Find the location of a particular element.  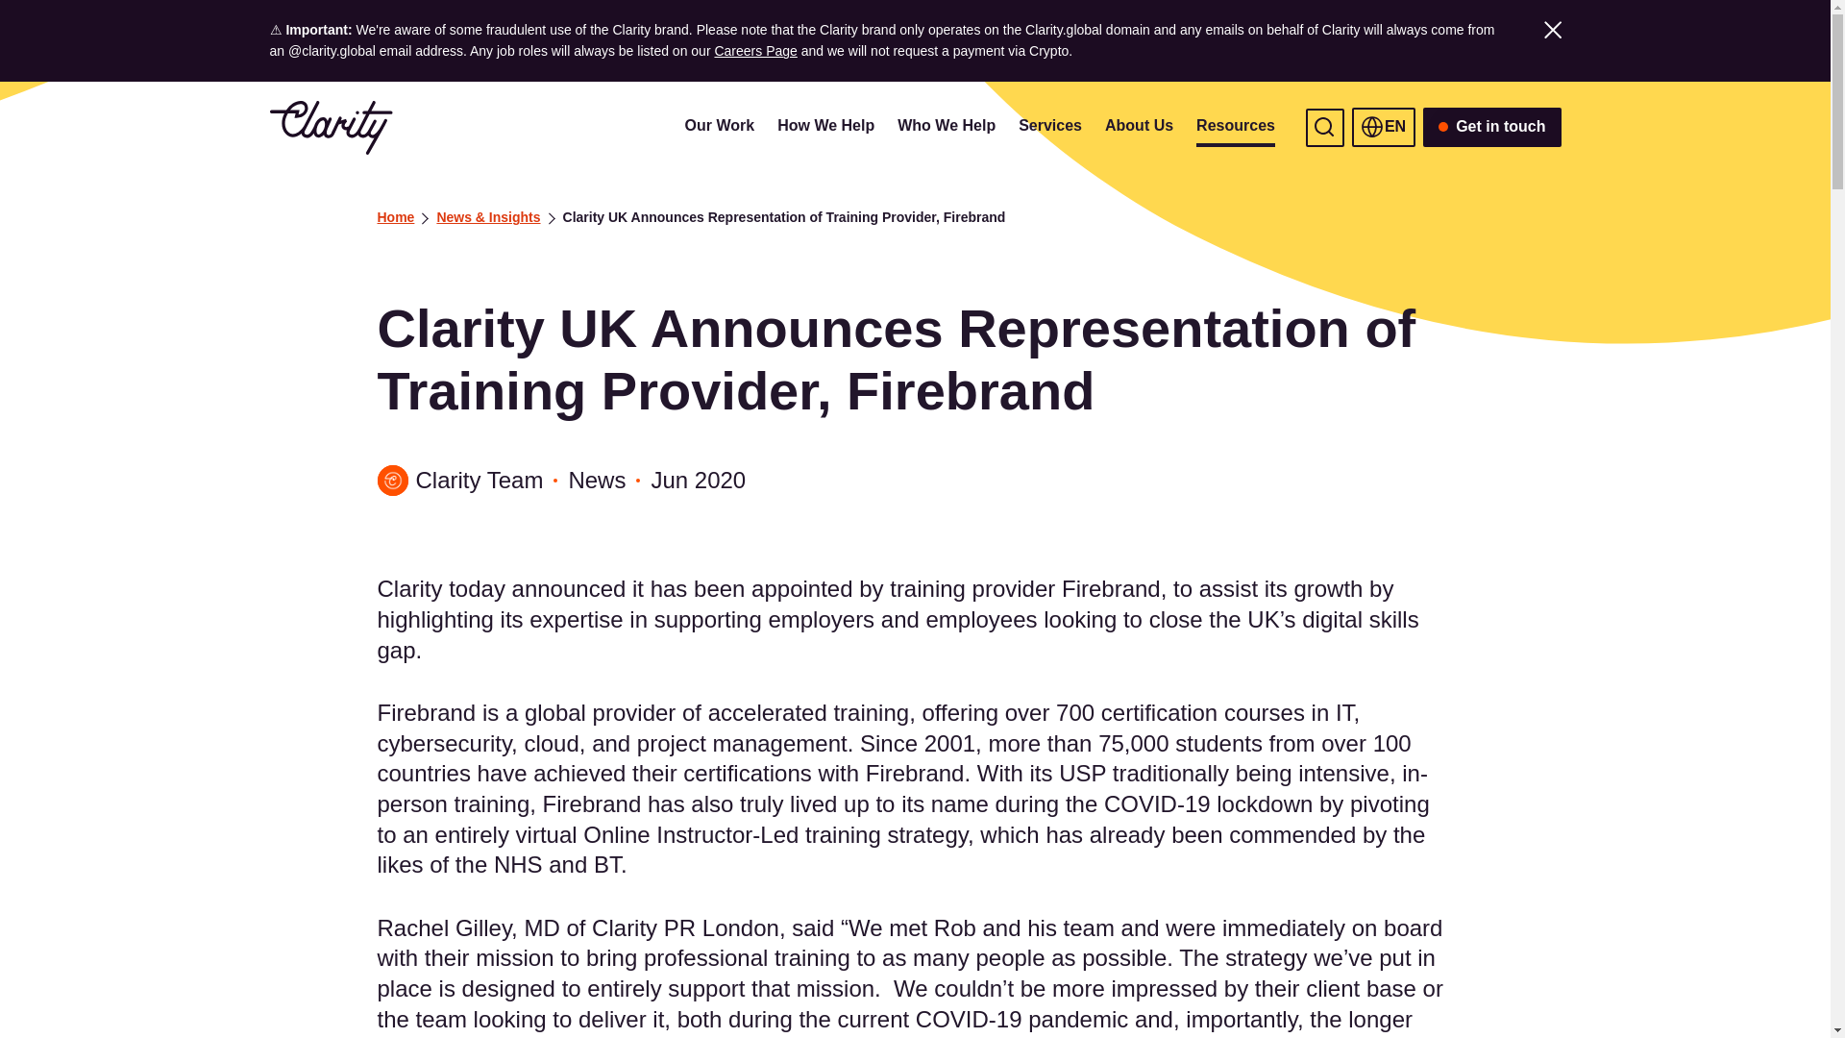

Who We Help is located at coordinates (946, 128).